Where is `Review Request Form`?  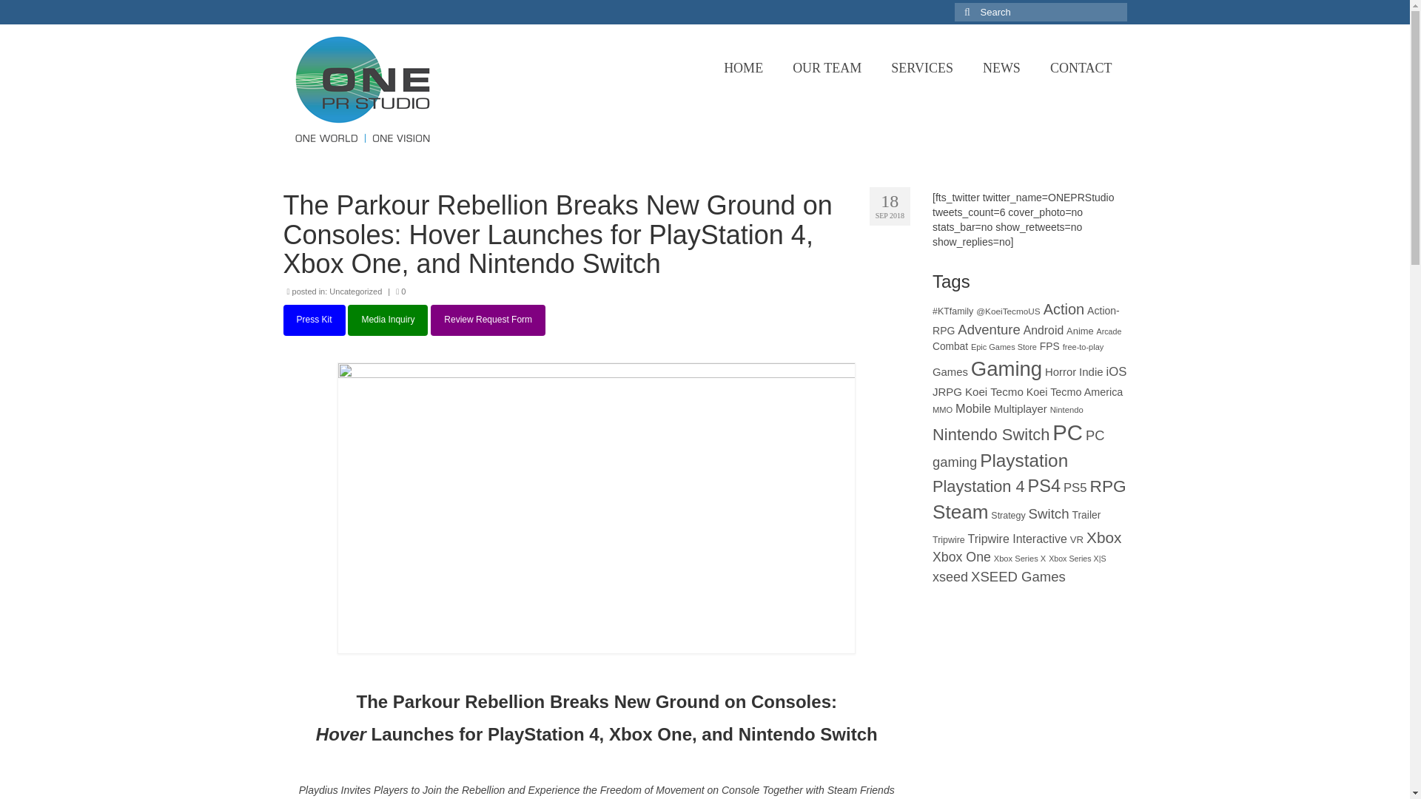 Review Request Form is located at coordinates (488, 320).